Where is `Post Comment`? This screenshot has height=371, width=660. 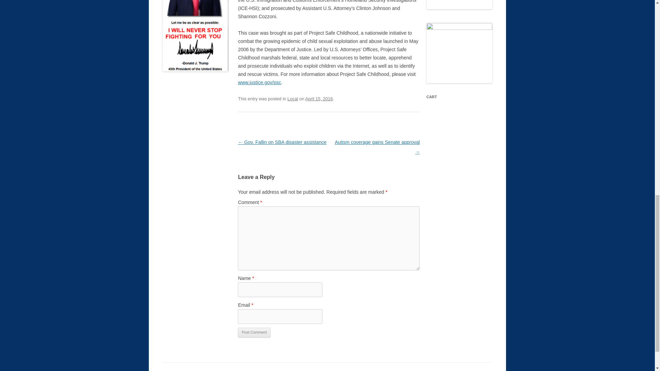
Post Comment is located at coordinates (254, 333).